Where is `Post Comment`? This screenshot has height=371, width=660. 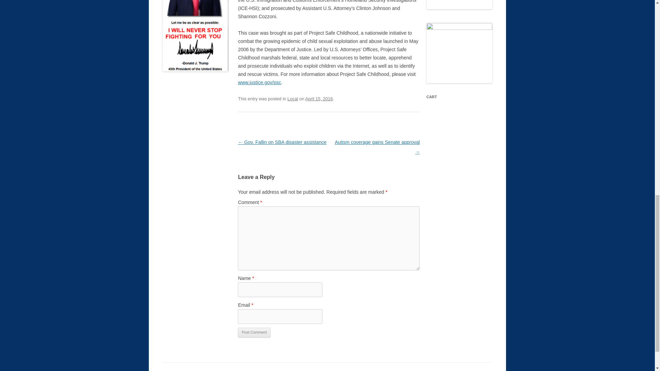
Post Comment is located at coordinates (254, 333).